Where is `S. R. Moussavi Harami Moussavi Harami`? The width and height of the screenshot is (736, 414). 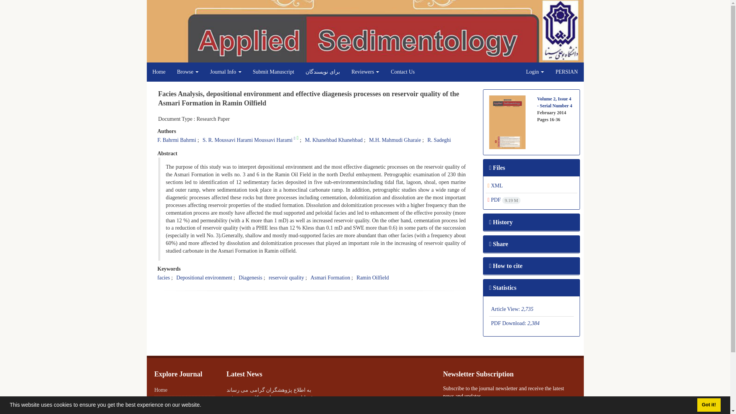
S. R. Moussavi Harami Moussavi Harami is located at coordinates (248, 140).